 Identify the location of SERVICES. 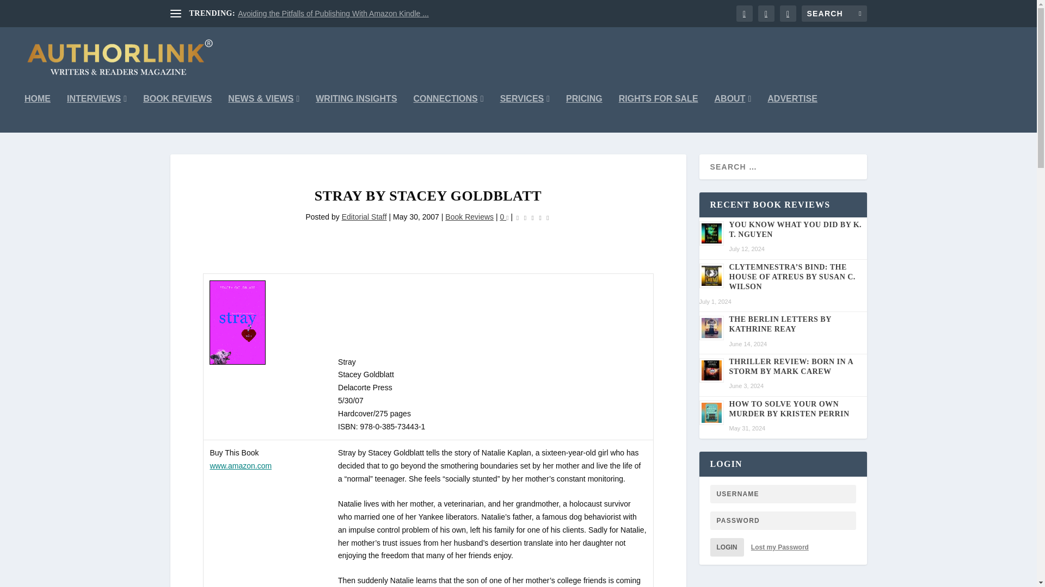
(525, 113).